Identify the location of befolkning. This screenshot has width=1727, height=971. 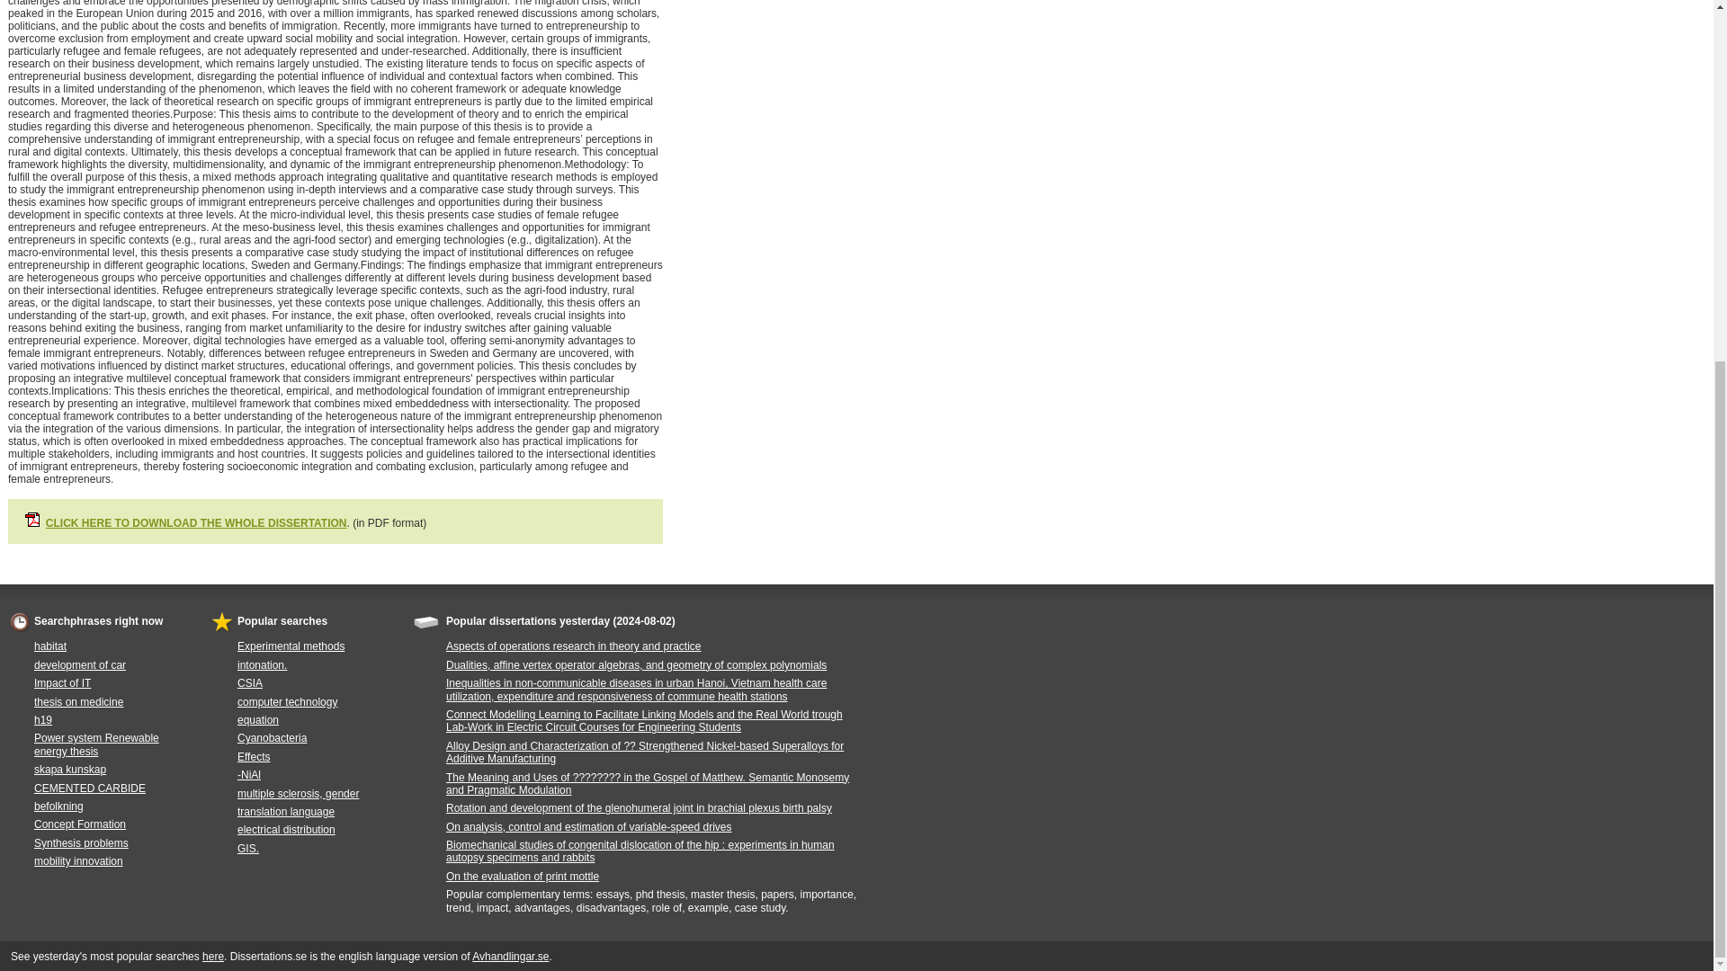
(58, 806).